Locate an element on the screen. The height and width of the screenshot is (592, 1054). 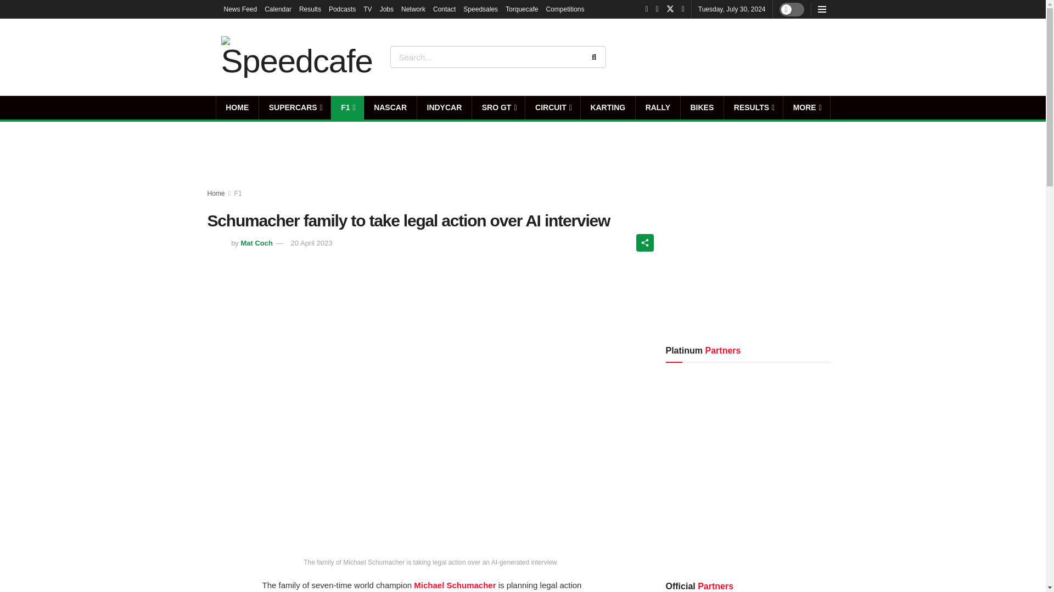
Torquecafe is located at coordinates (522, 9).